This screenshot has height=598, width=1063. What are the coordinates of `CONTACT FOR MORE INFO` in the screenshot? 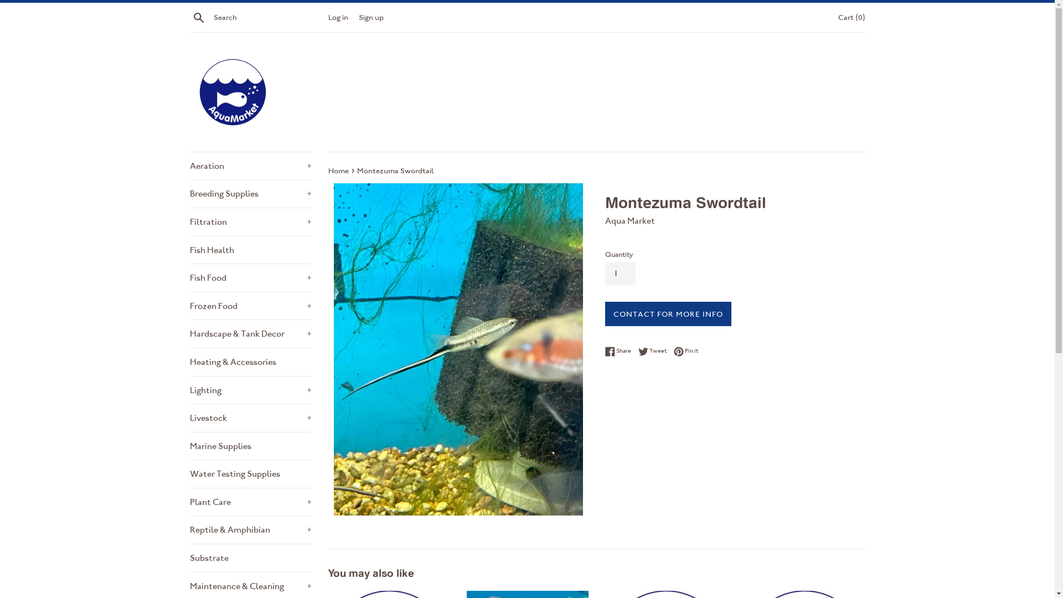 It's located at (668, 315).